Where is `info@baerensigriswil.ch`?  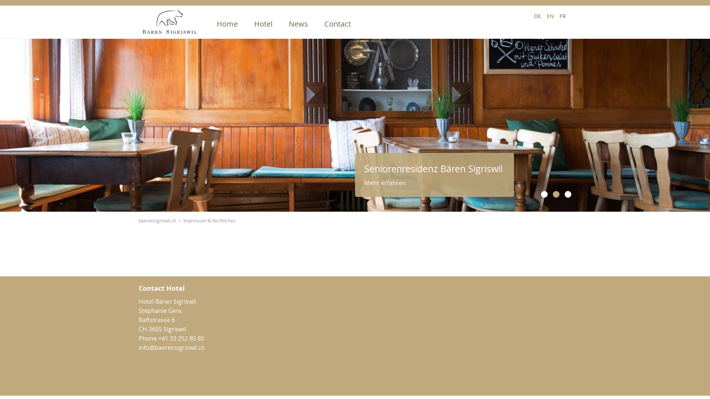
info@baerensigriswil.ch is located at coordinates (172, 348).